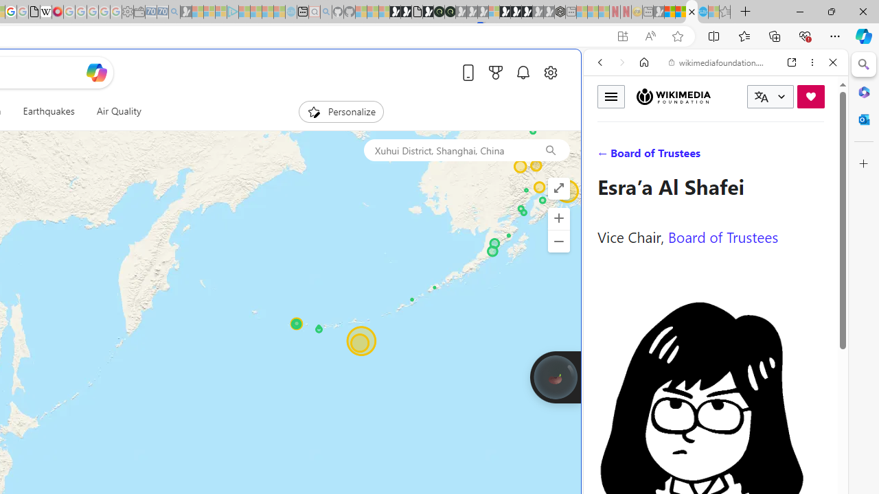 This screenshot has height=494, width=879. Describe the element at coordinates (185, 12) in the screenshot. I see `Microsoft Start Gaming - Sleeping` at that location.